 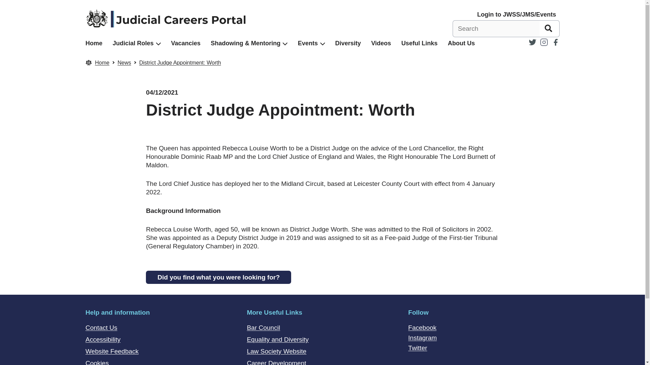 I want to click on Vacancies, so click(x=186, y=43).